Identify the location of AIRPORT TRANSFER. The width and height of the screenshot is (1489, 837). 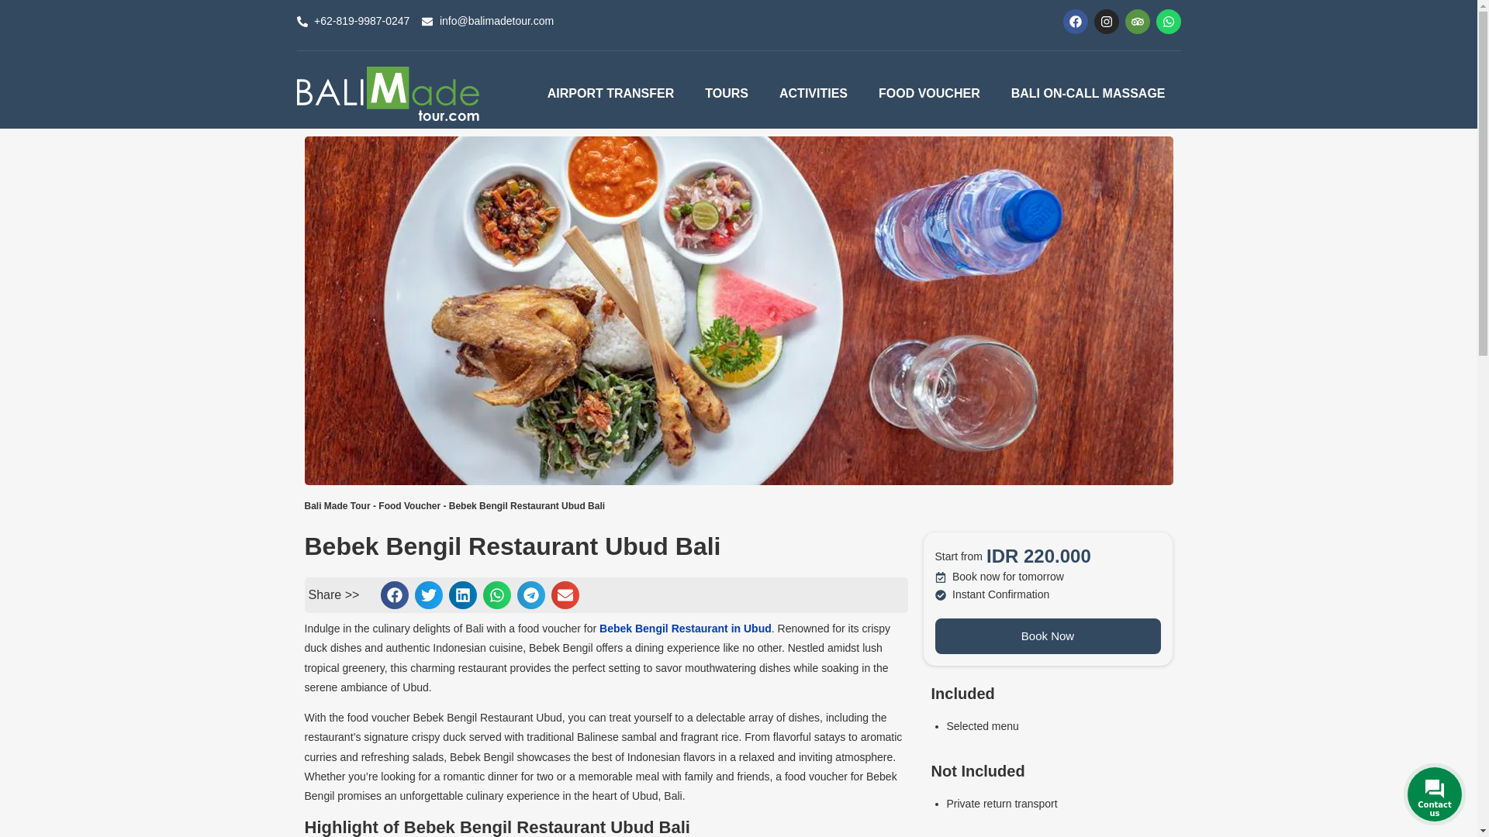
(611, 93).